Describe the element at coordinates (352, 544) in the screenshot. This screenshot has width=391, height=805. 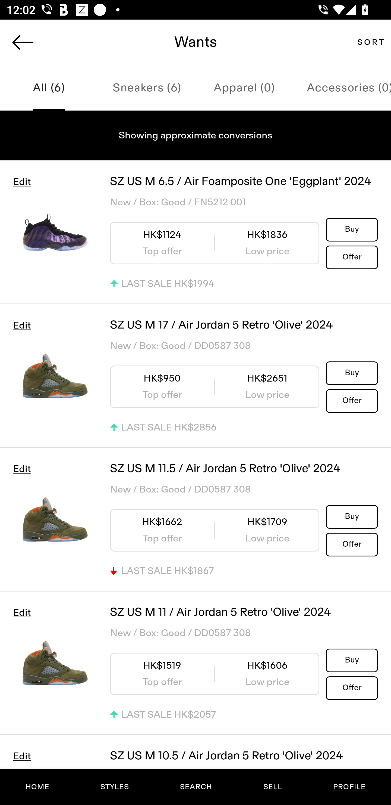
I see `Offer` at that location.